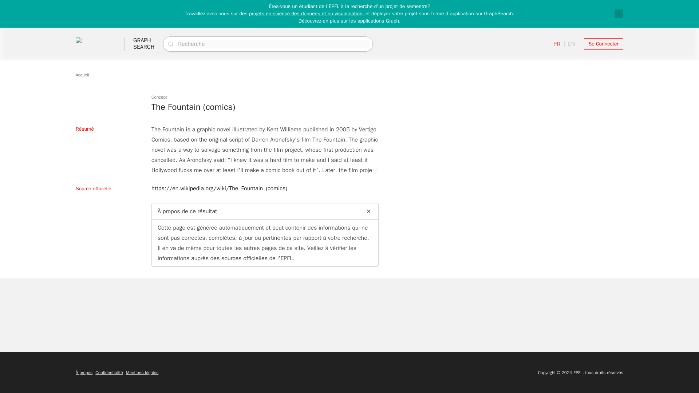 Image resolution: width=699 pixels, height=393 pixels. I want to click on Se Connecter, so click(144, 44).